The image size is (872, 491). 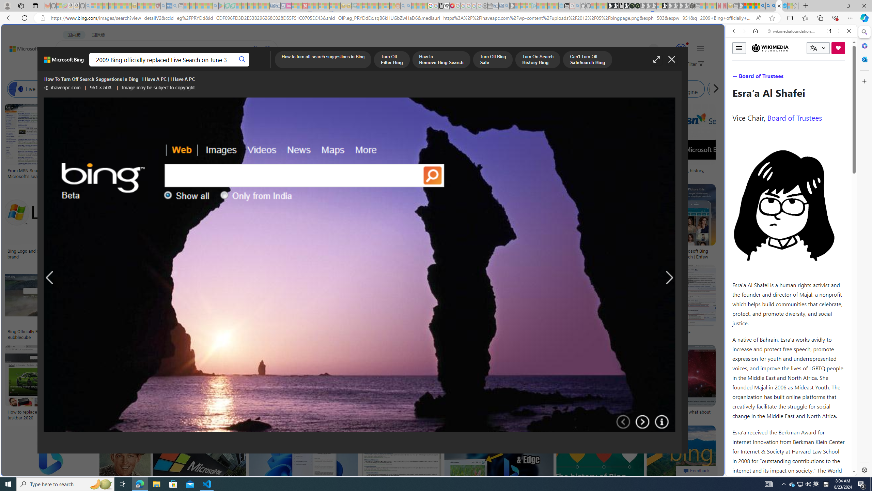 What do you see at coordinates (447, 6) in the screenshot?
I see `Target page - Wikipedia` at bounding box center [447, 6].